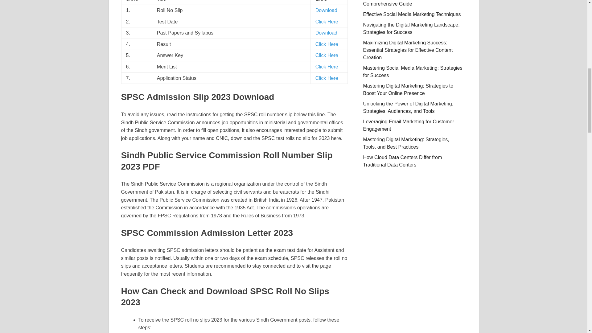 This screenshot has height=333, width=592. I want to click on Click Here, so click(327, 55).